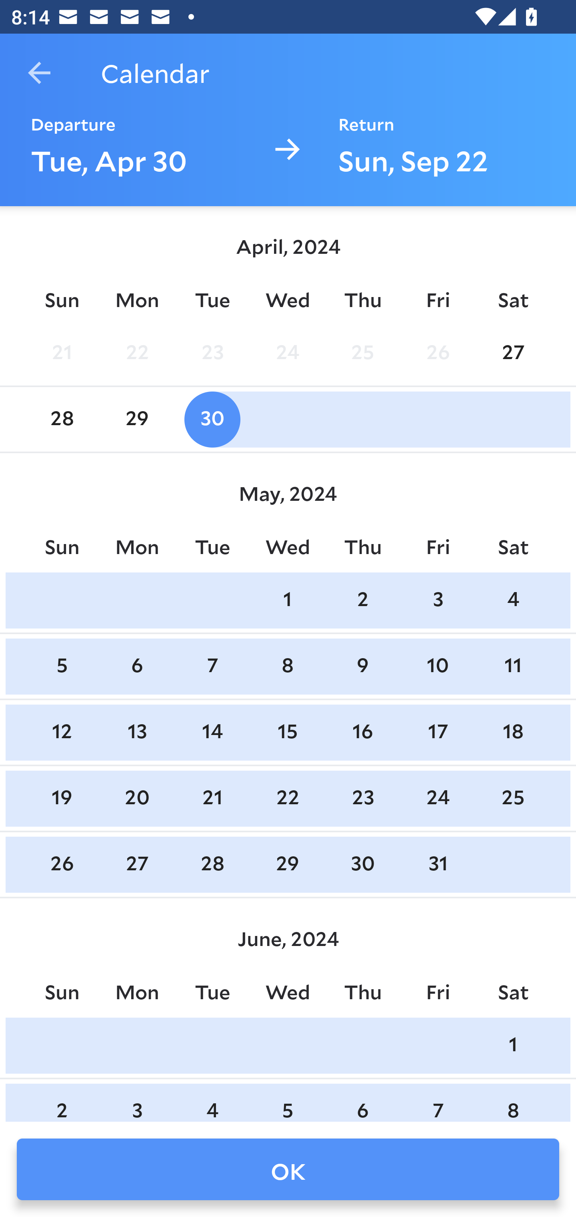 This screenshot has height=1217, width=576. I want to click on 27, so click(513, 353).